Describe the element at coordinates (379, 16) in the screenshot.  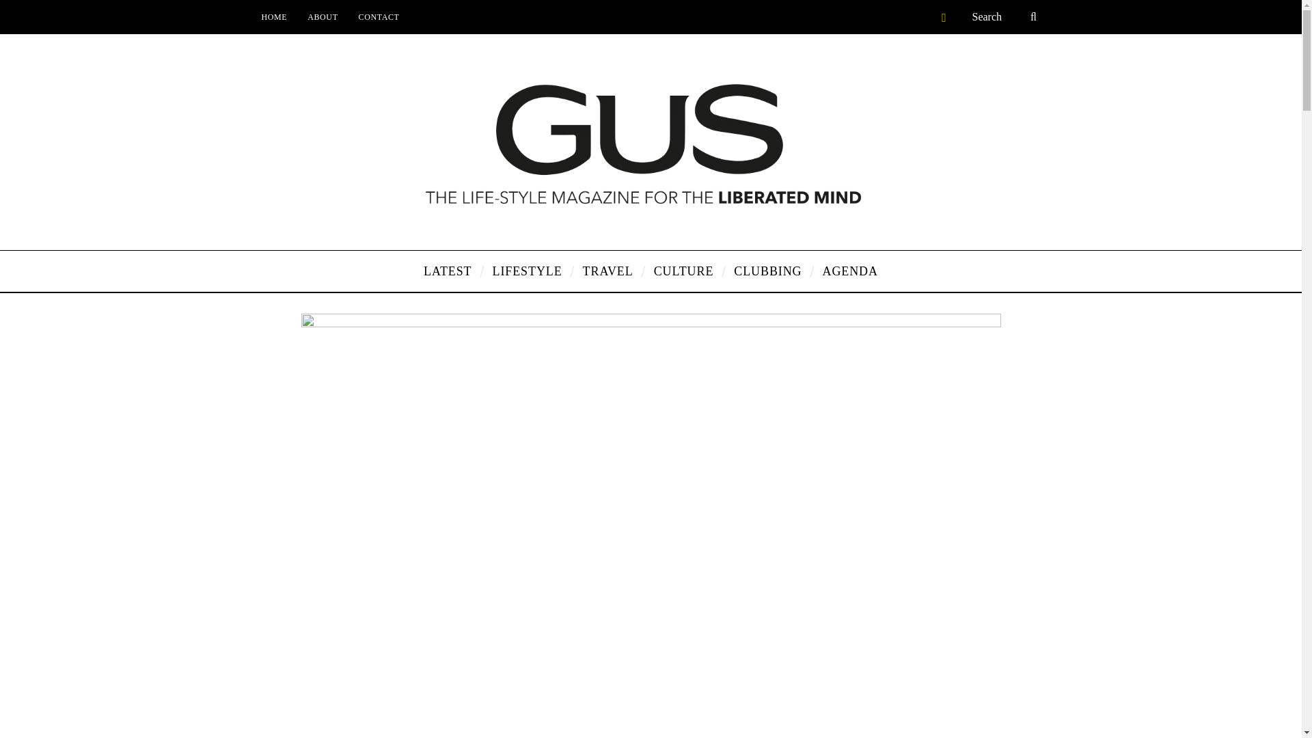
I see `CONTACT` at that location.